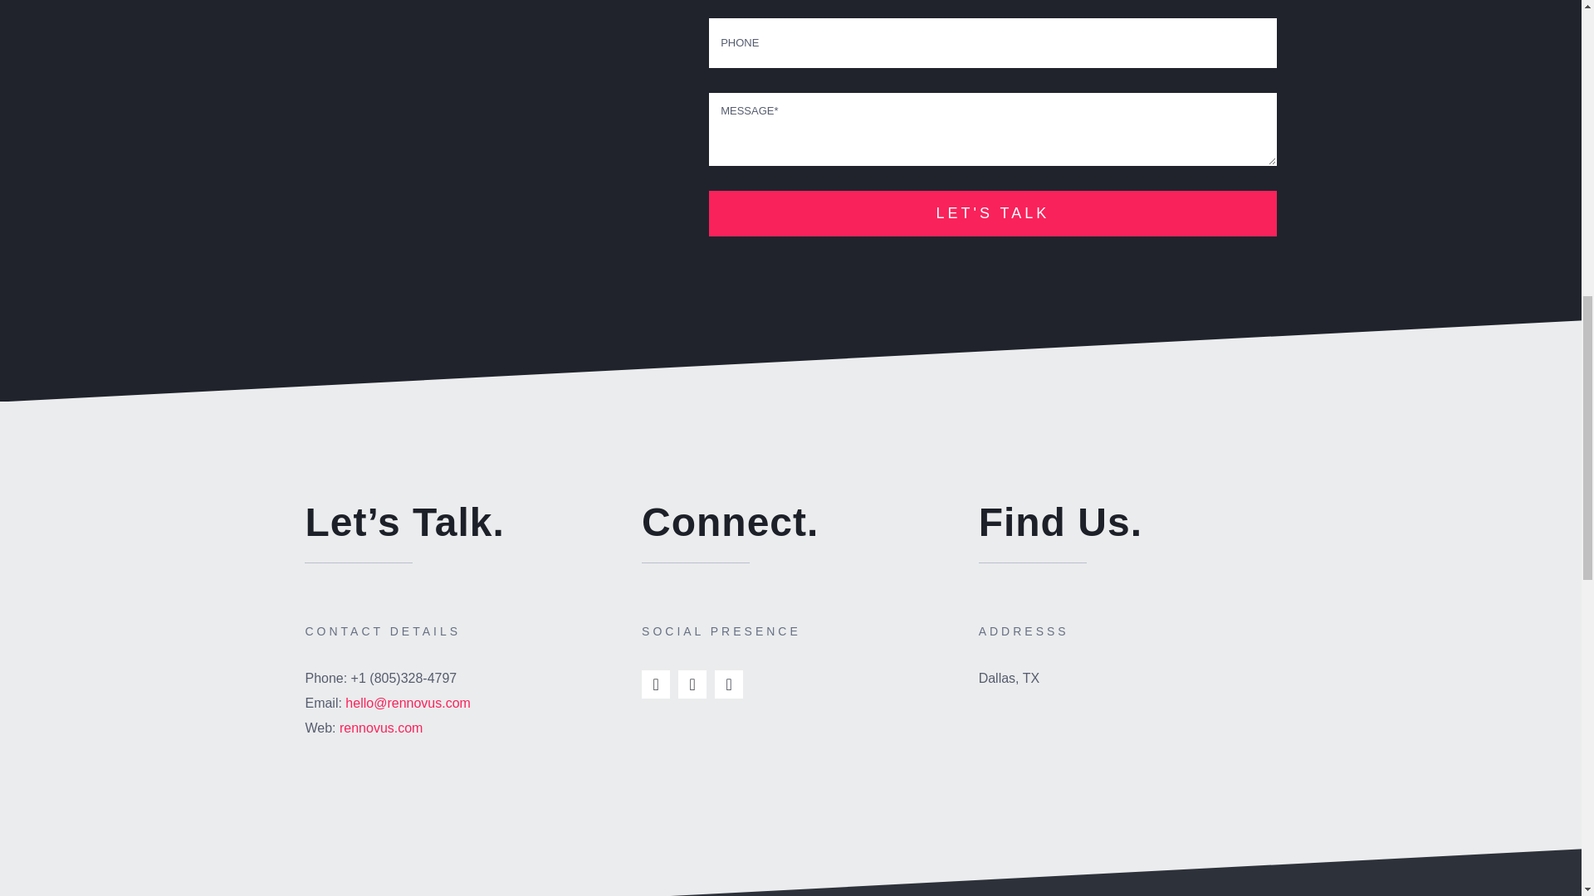 The image size is (1594, 896). I want to click on X, so click(692, 684).